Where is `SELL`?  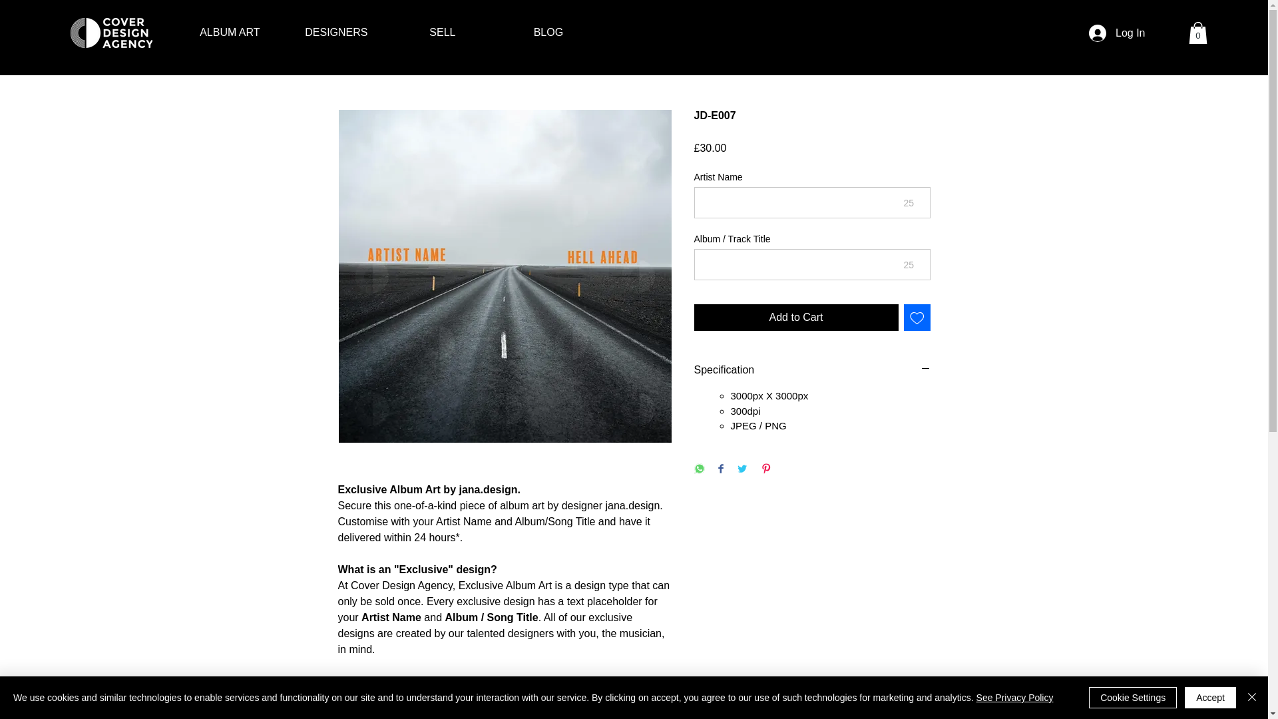 SELL is located at coordinates (442, 32).